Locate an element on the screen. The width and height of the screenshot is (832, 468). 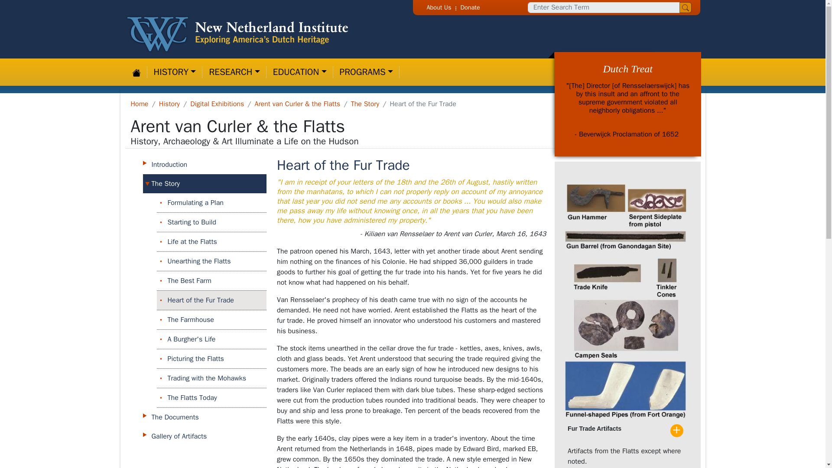
History is located at coordinates (169, 104).